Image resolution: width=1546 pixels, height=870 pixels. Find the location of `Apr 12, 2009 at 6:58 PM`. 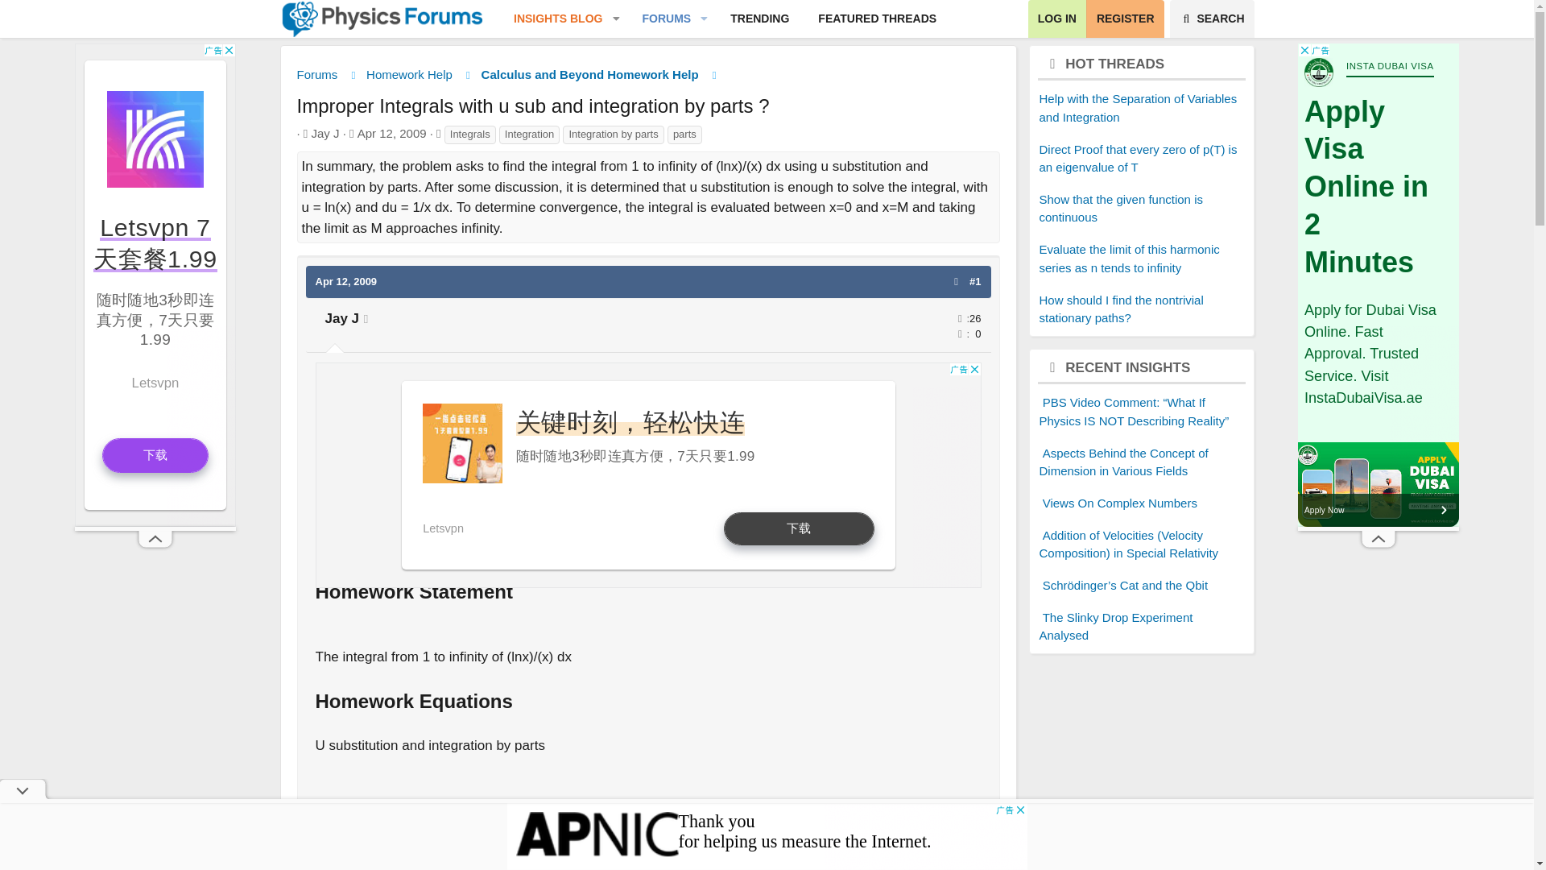

Apr 12, 2009 at 6:58 PM is located at coordinates (391, 132).